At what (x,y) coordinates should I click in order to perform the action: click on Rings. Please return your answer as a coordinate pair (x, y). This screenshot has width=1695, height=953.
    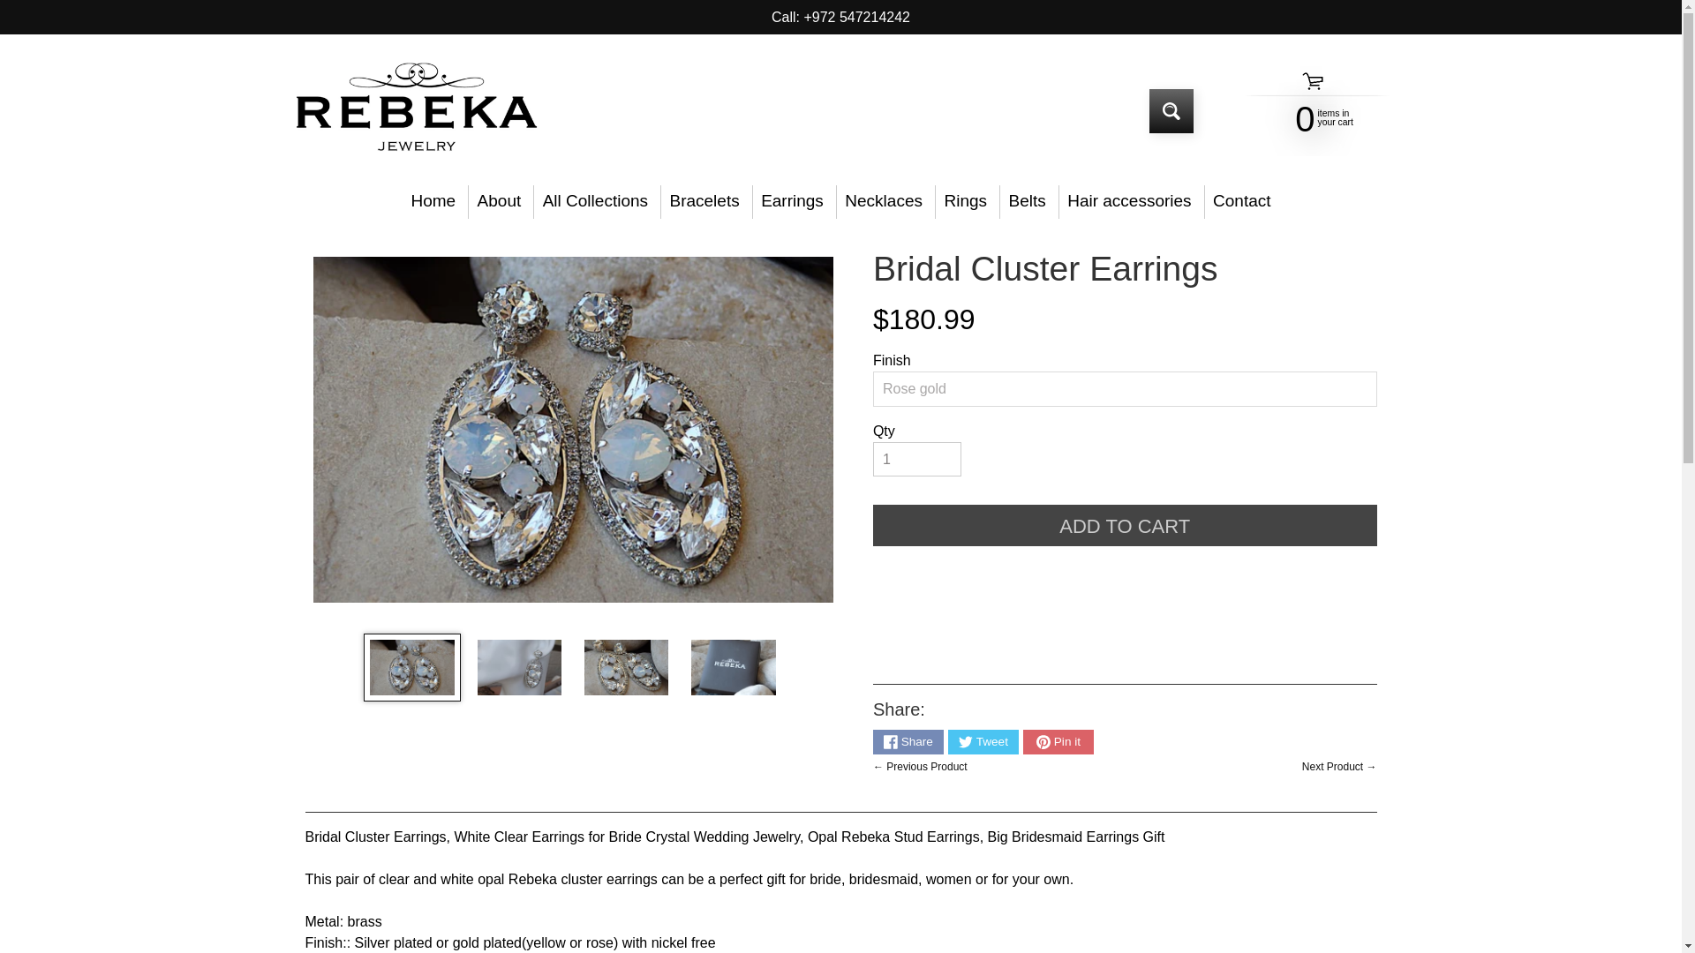
    Looking at the image, I should click on (966, 201).